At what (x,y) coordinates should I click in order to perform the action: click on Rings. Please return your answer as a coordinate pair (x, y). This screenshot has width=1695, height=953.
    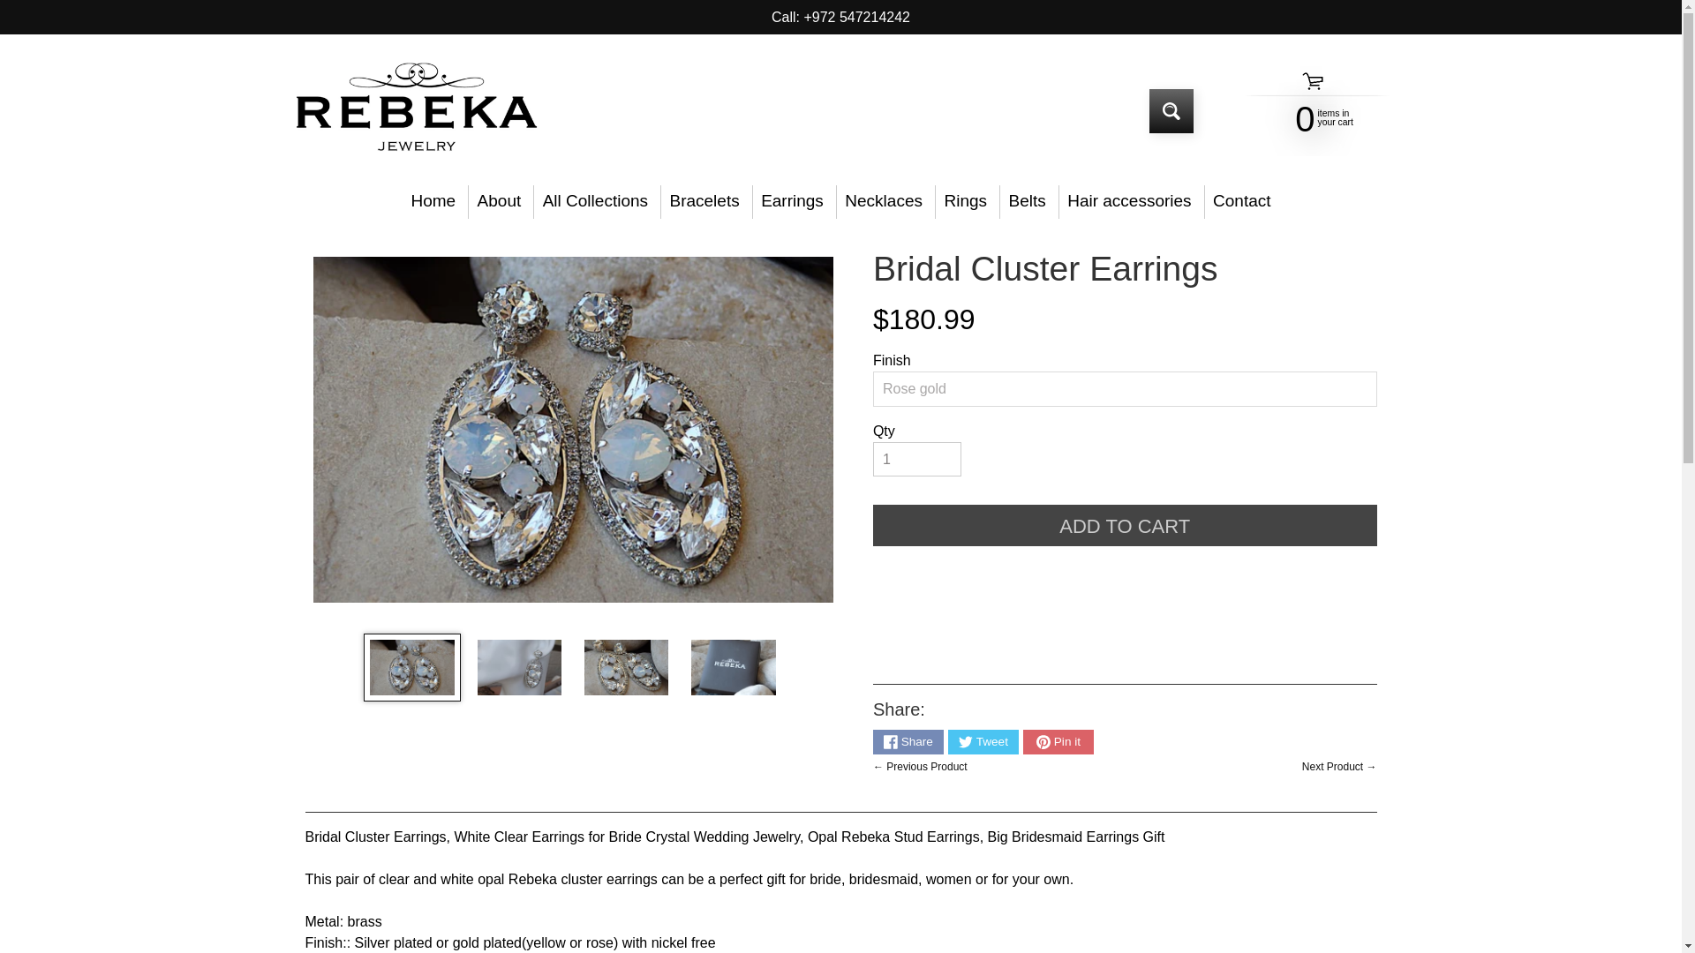
    Looking at the image, I should click on (966, 201).